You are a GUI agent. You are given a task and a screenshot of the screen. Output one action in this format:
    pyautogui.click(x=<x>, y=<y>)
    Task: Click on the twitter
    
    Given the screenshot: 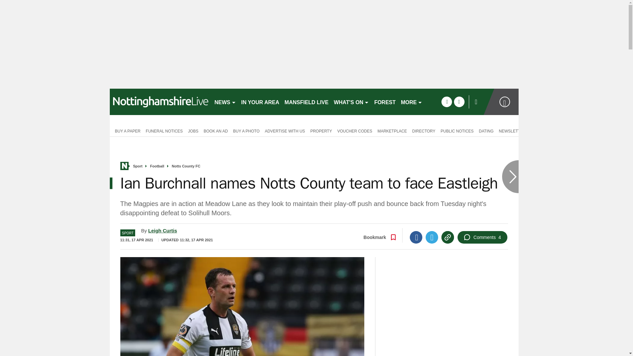 What is the action you would take?
    pyautogui.click(x=459, y=102)
    